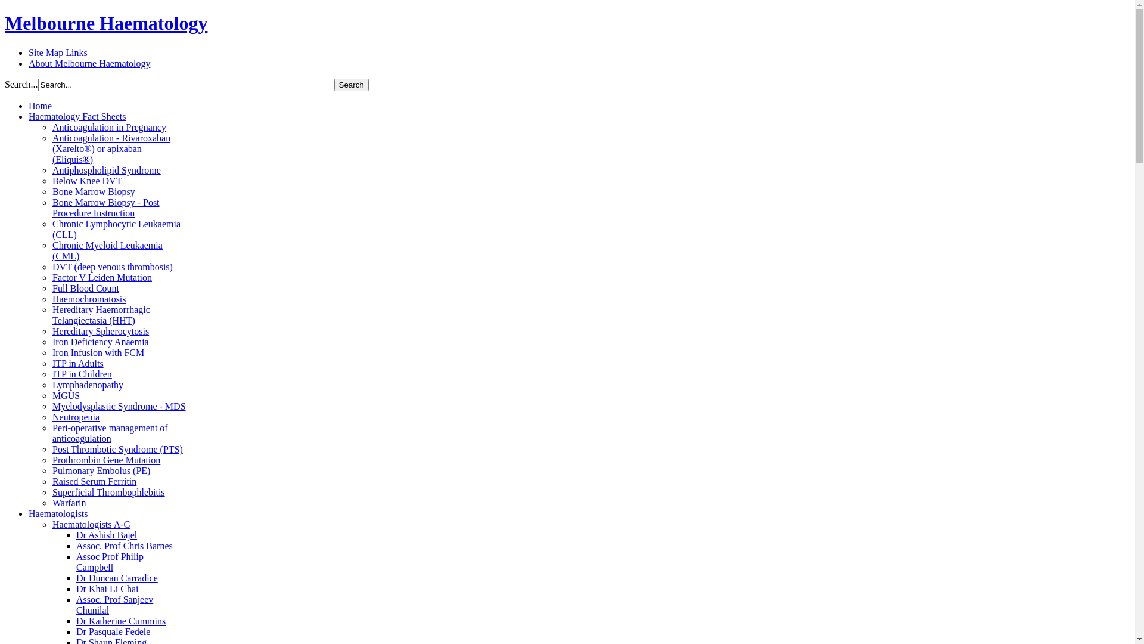  What do you see at coordinates (107, 589) in the screenshot?
I see `Dr Khai Li Chai` at bounding box center [107, 589].